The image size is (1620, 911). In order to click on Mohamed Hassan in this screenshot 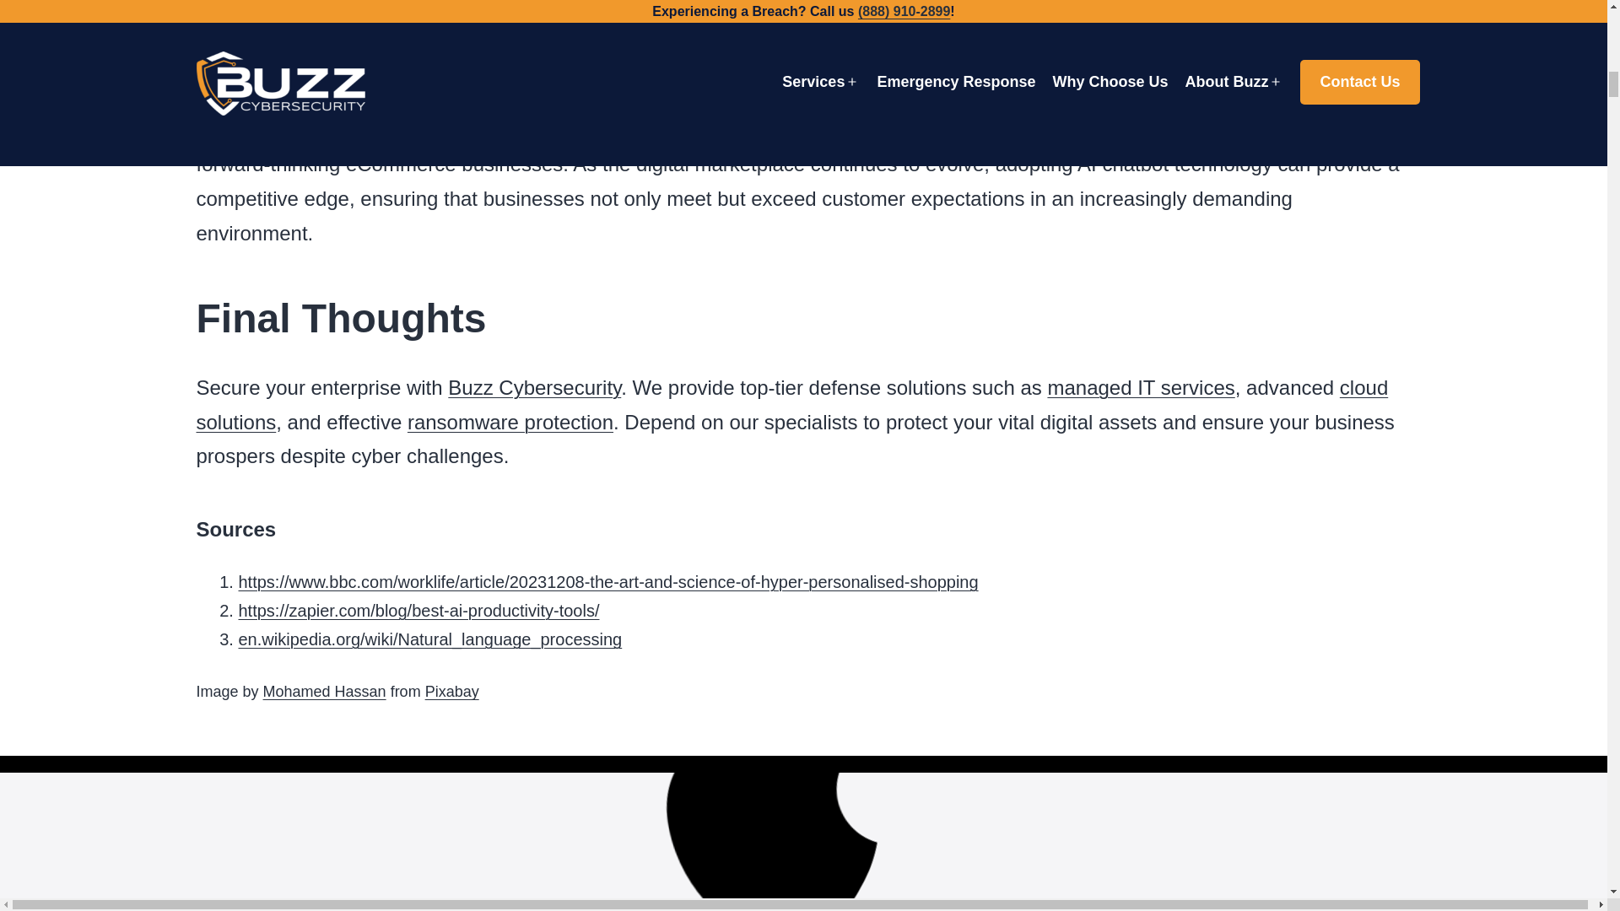, I will do `click(324, 692)`.